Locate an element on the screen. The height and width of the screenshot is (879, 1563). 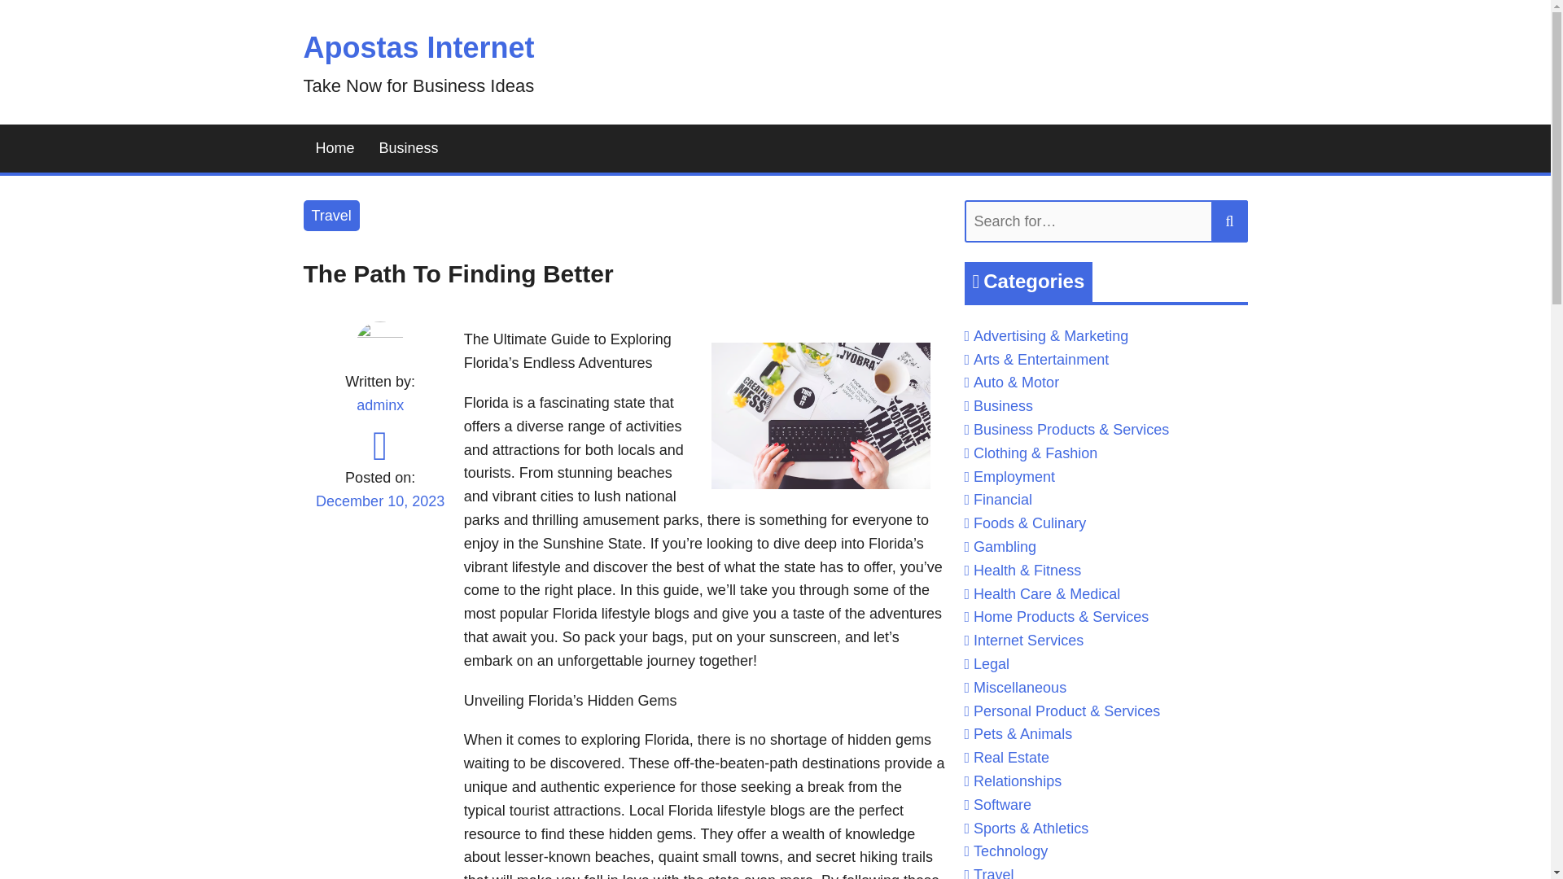
adminx is located at coordinates (379, 405).